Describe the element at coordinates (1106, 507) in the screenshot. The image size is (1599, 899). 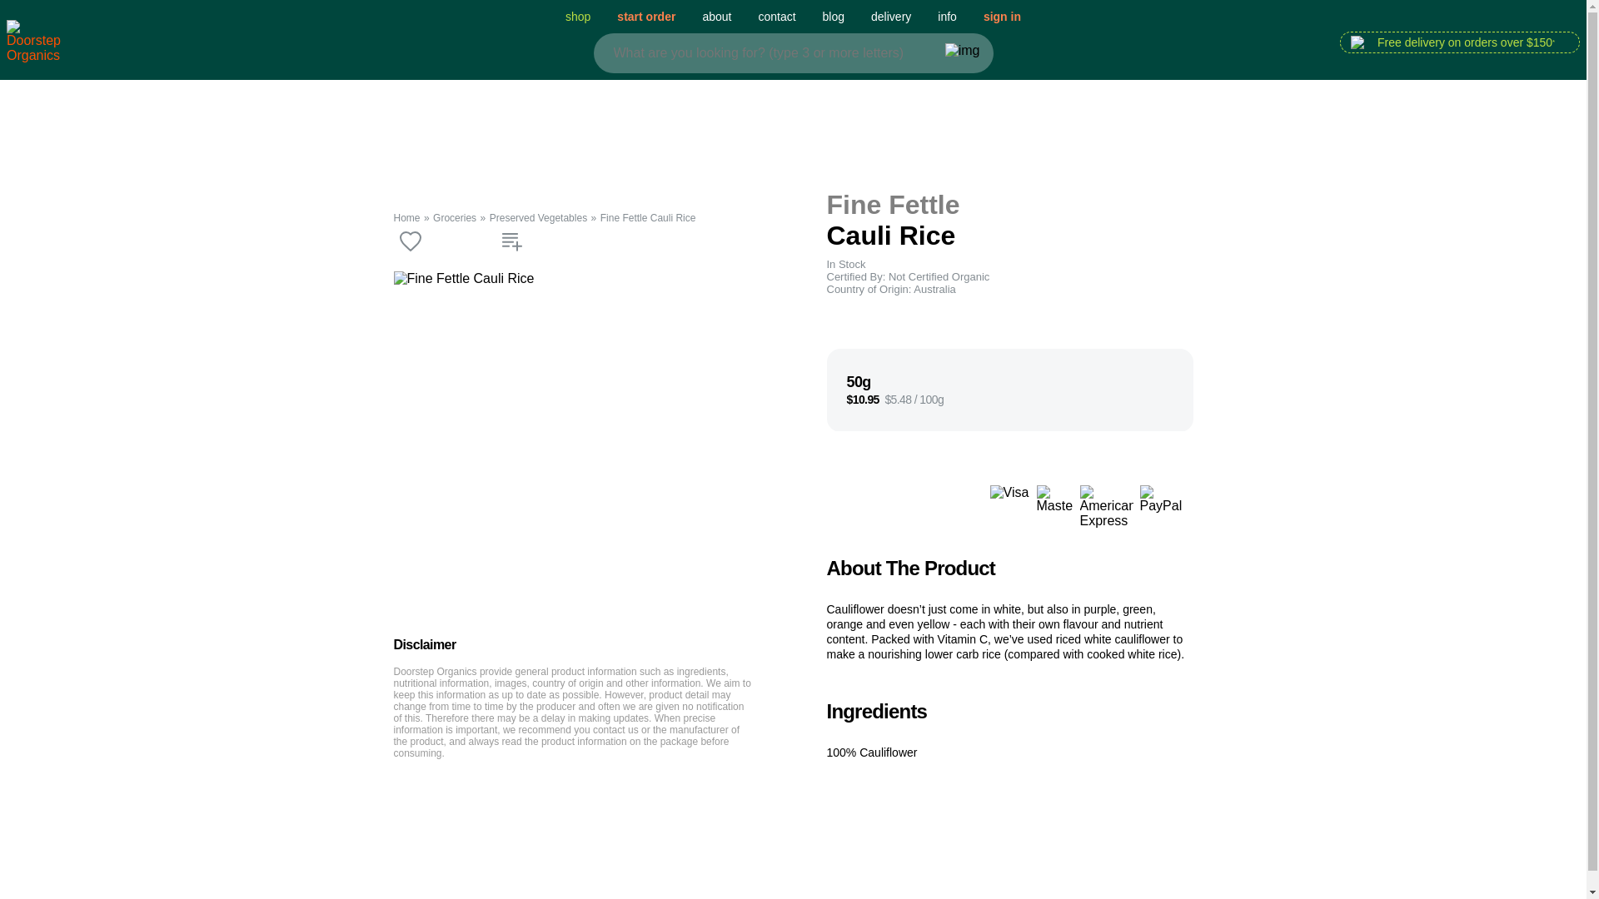
I see `American Express` at that location.